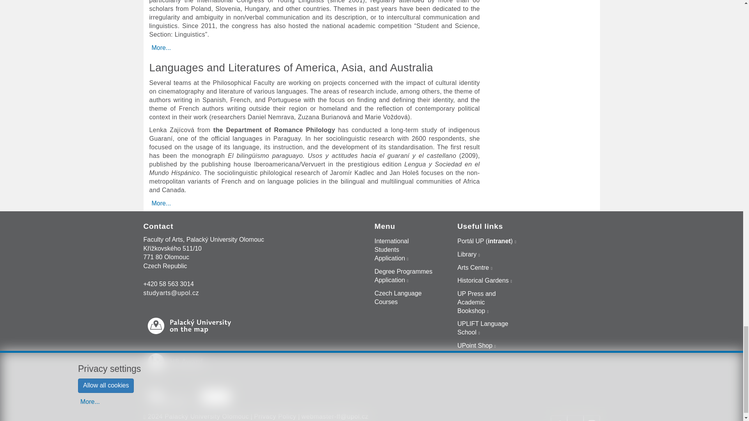 This screenshot has height=421, width=749. I want to click on Opens internal link in current window, so click(487, 302).